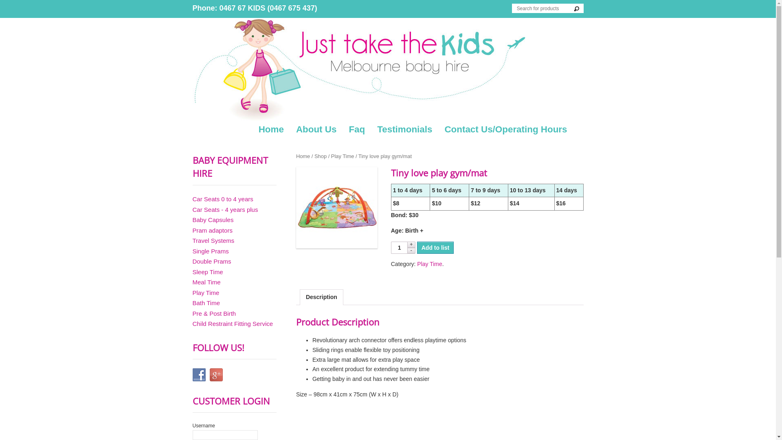 This screenshot has width=782, height=440. Describe the element at coordinates (208, 272) in the screenshot. I see `Sleep Time` at that location.